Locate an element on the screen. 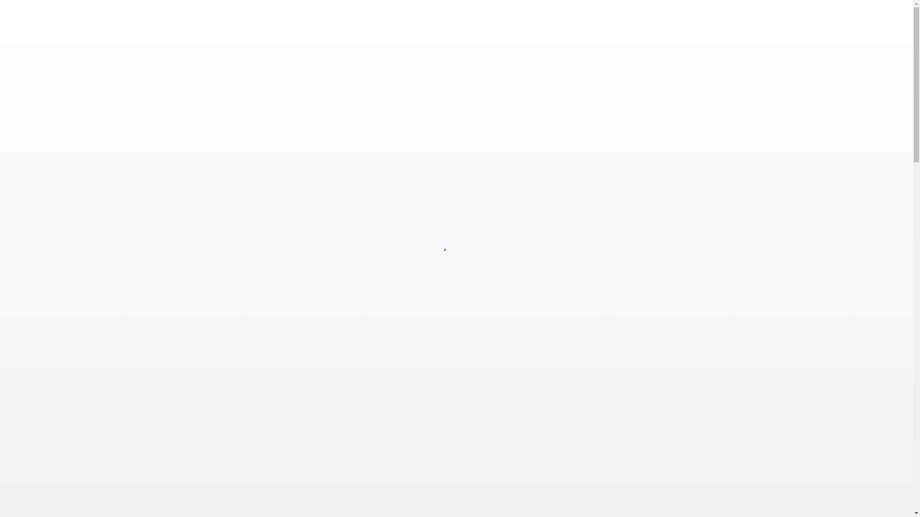 Image resolution: width=920 pixels, height=517 pixels. Frans Beginners is located at coordinates (628, 461).